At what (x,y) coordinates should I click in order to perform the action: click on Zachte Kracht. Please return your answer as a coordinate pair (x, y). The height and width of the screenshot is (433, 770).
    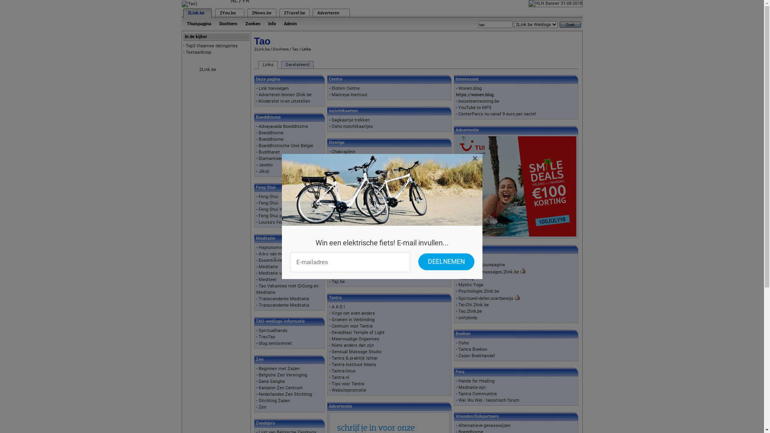
    Looking at the image, I should click on (346, 179).